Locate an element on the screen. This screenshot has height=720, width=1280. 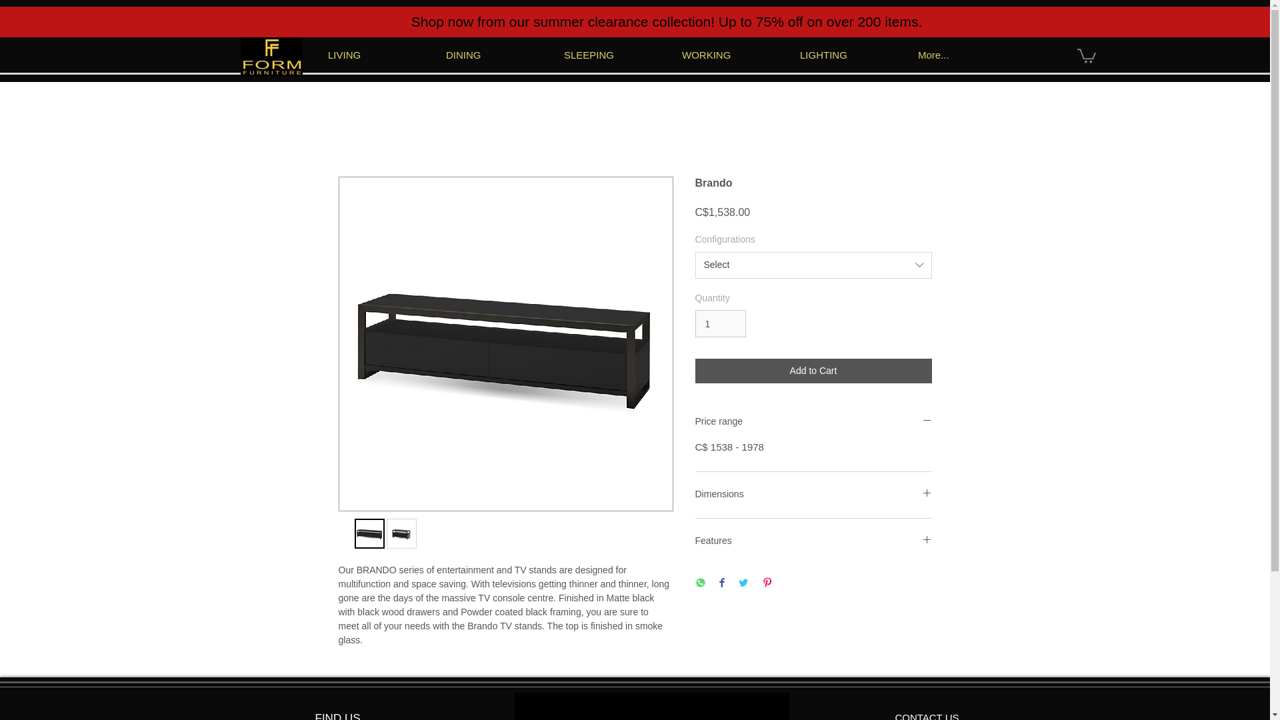
1 is located at coordinates (720, 324).